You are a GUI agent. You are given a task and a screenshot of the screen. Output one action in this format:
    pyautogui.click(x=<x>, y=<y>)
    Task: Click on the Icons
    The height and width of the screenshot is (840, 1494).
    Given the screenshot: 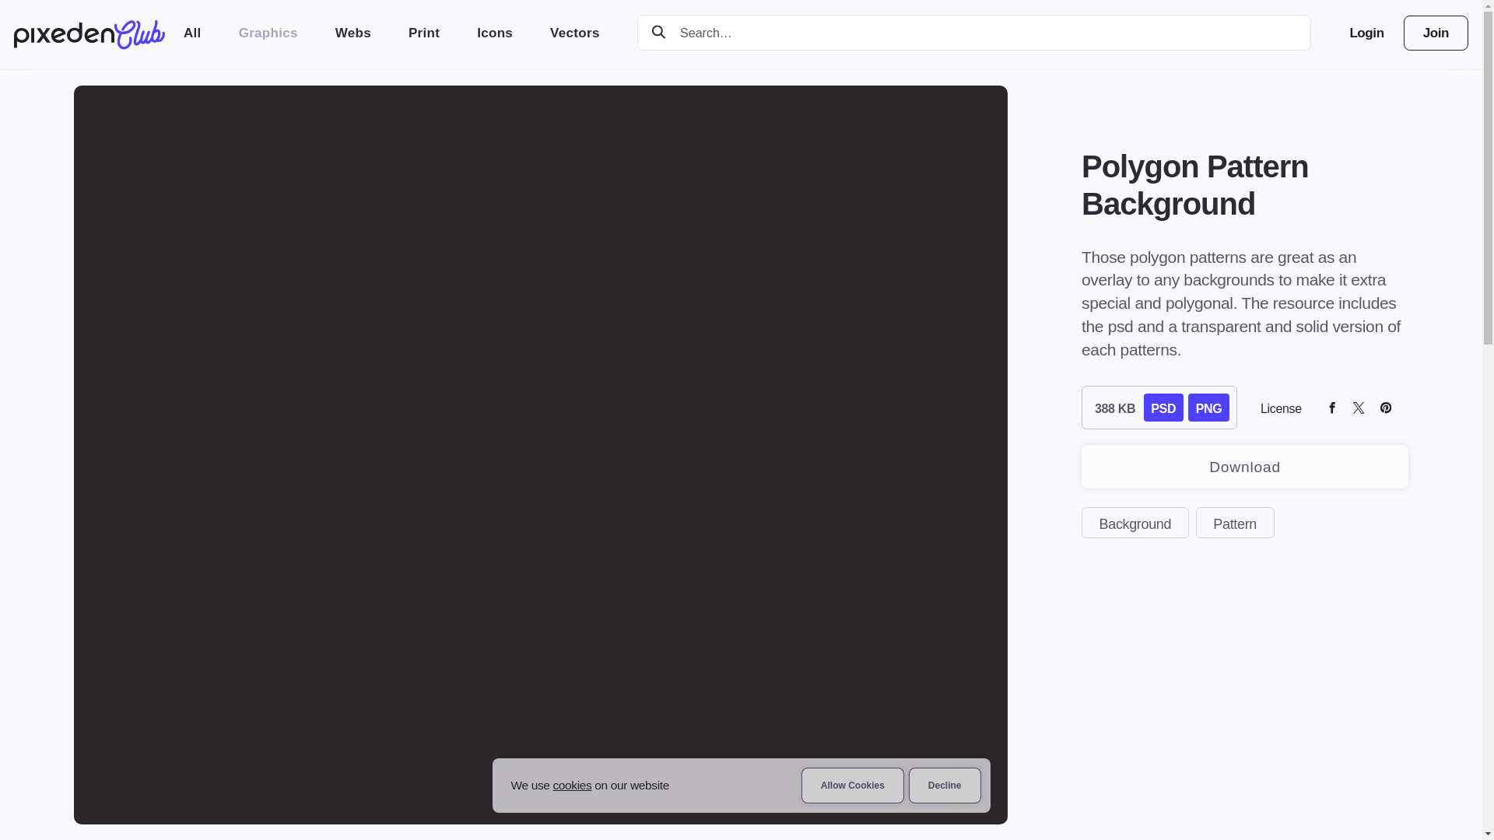 What is the action you would take?
    pyautogui.click(x=495, y=33)
    